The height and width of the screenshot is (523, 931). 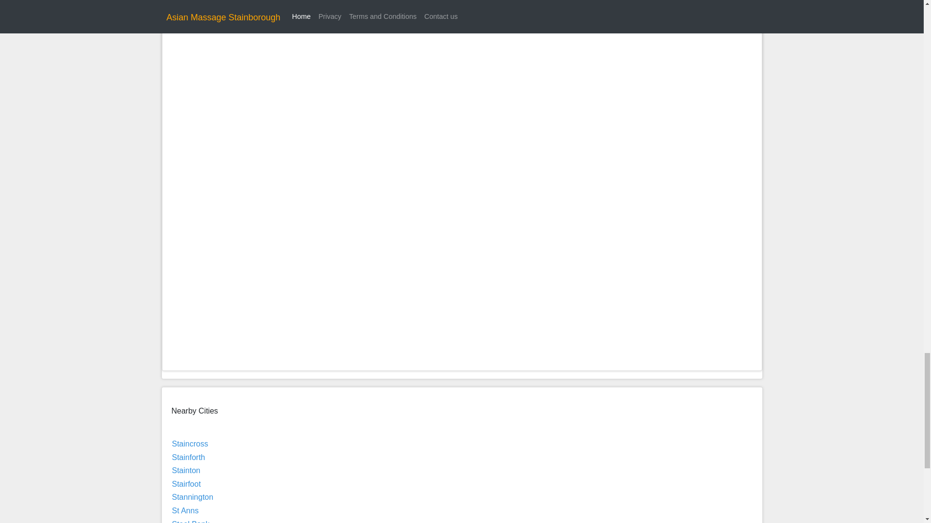 I want to click on St Anns, so click(x=184, y=510).